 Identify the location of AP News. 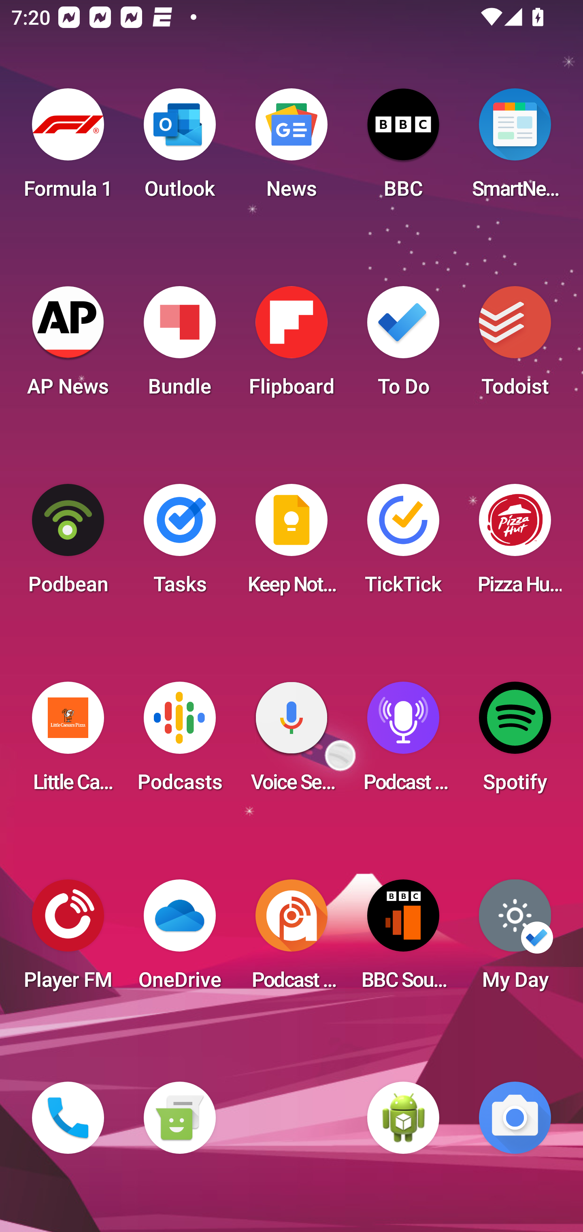
(68, 346).